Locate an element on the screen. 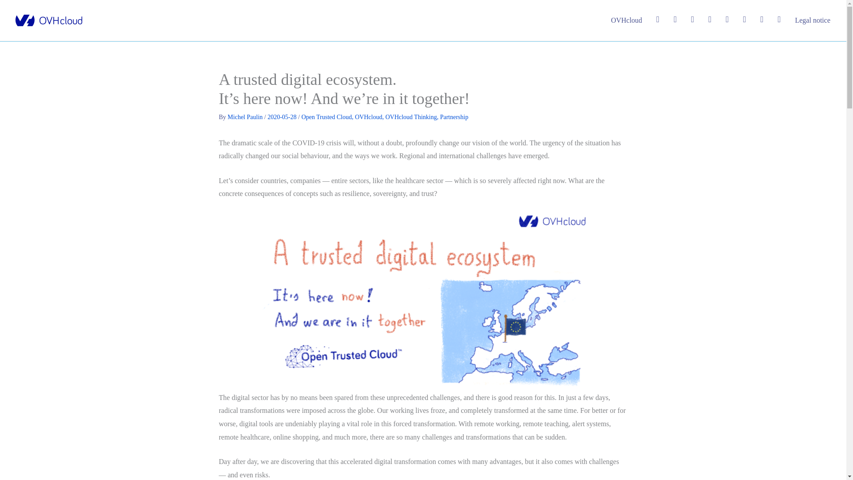 This screenshot has width=853, height=480. OVHcloud is located at coordinates (368, 117).